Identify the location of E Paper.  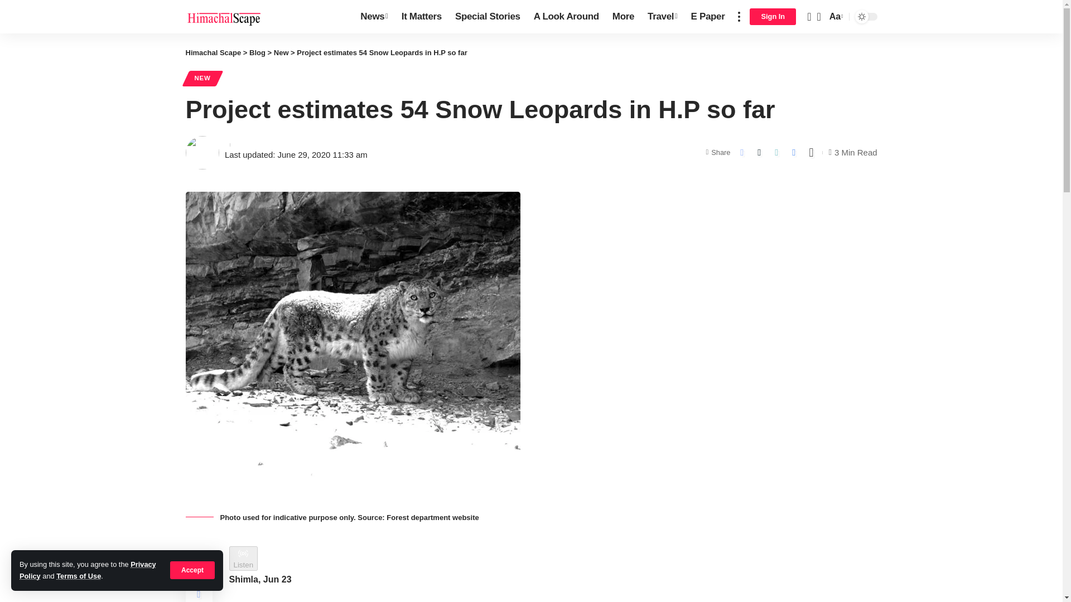
(707, 17).